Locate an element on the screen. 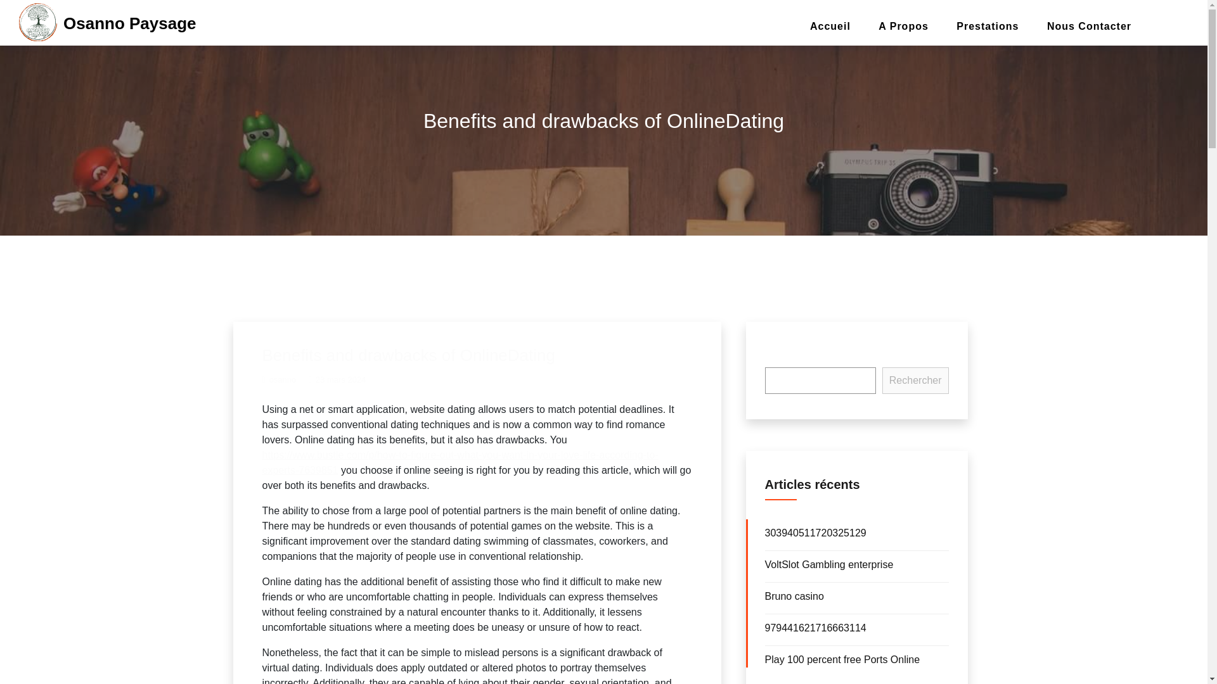 This screenshot has width=1217, height=684. Rechercher is located at coordinates (915, 380).